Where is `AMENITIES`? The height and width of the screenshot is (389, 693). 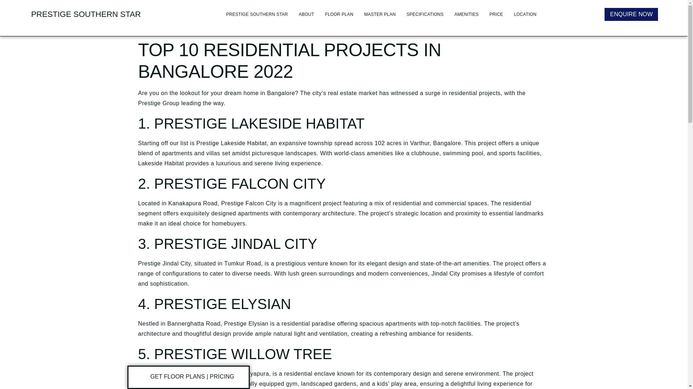 AMENITIES is located at coordinates (461, 8).